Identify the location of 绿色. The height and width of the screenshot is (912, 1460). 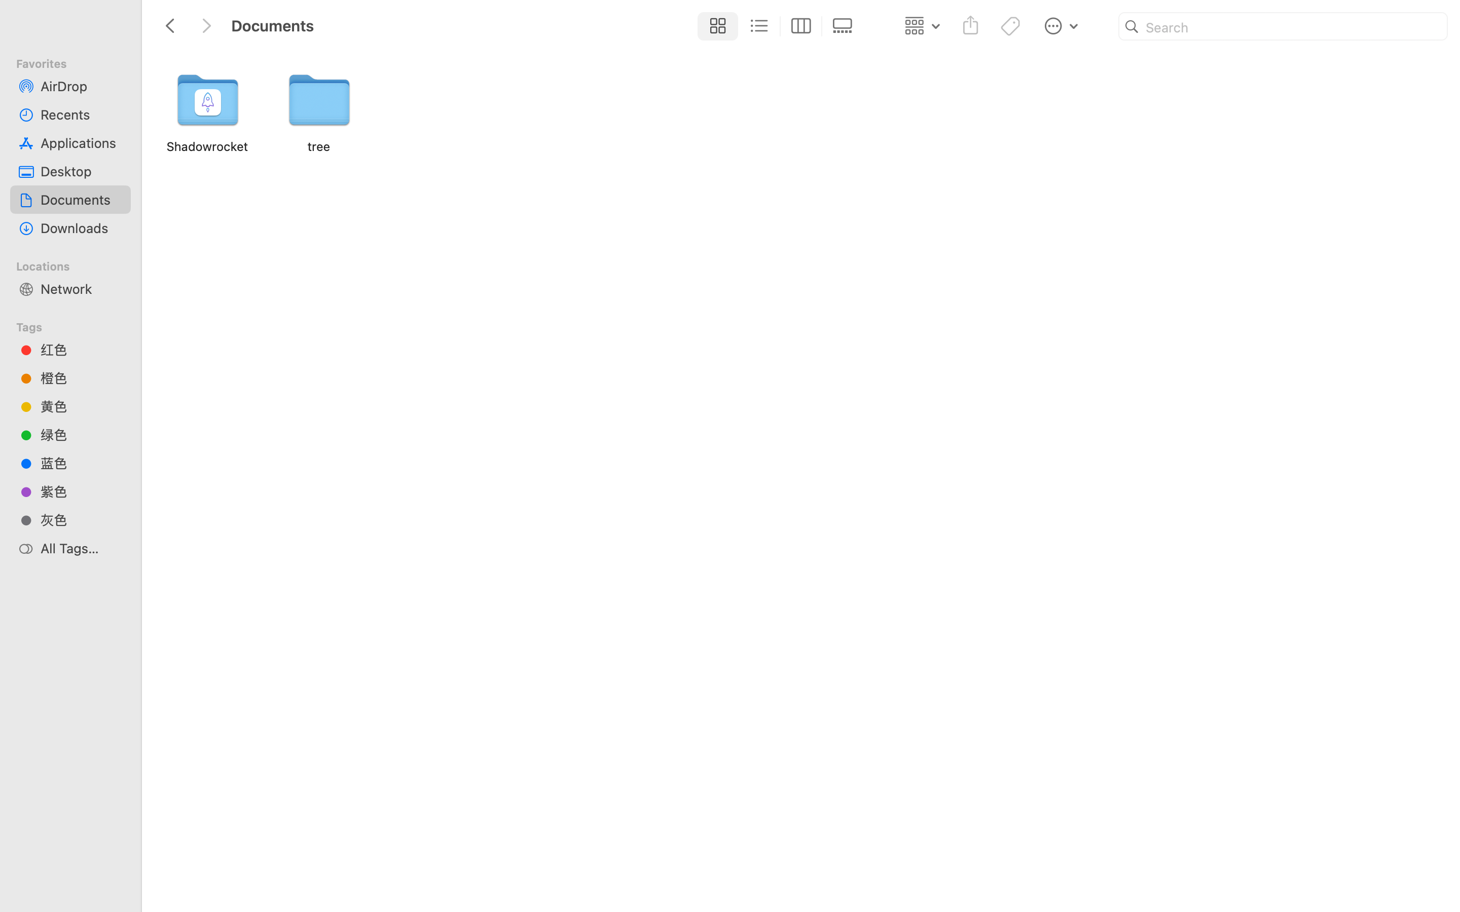
(82, 435).